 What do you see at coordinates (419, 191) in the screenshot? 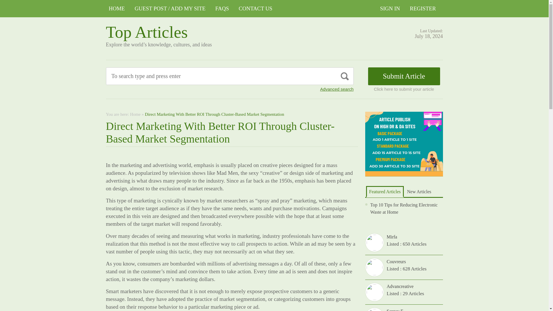
I see `New Articles` at bounding box center [419, 191].